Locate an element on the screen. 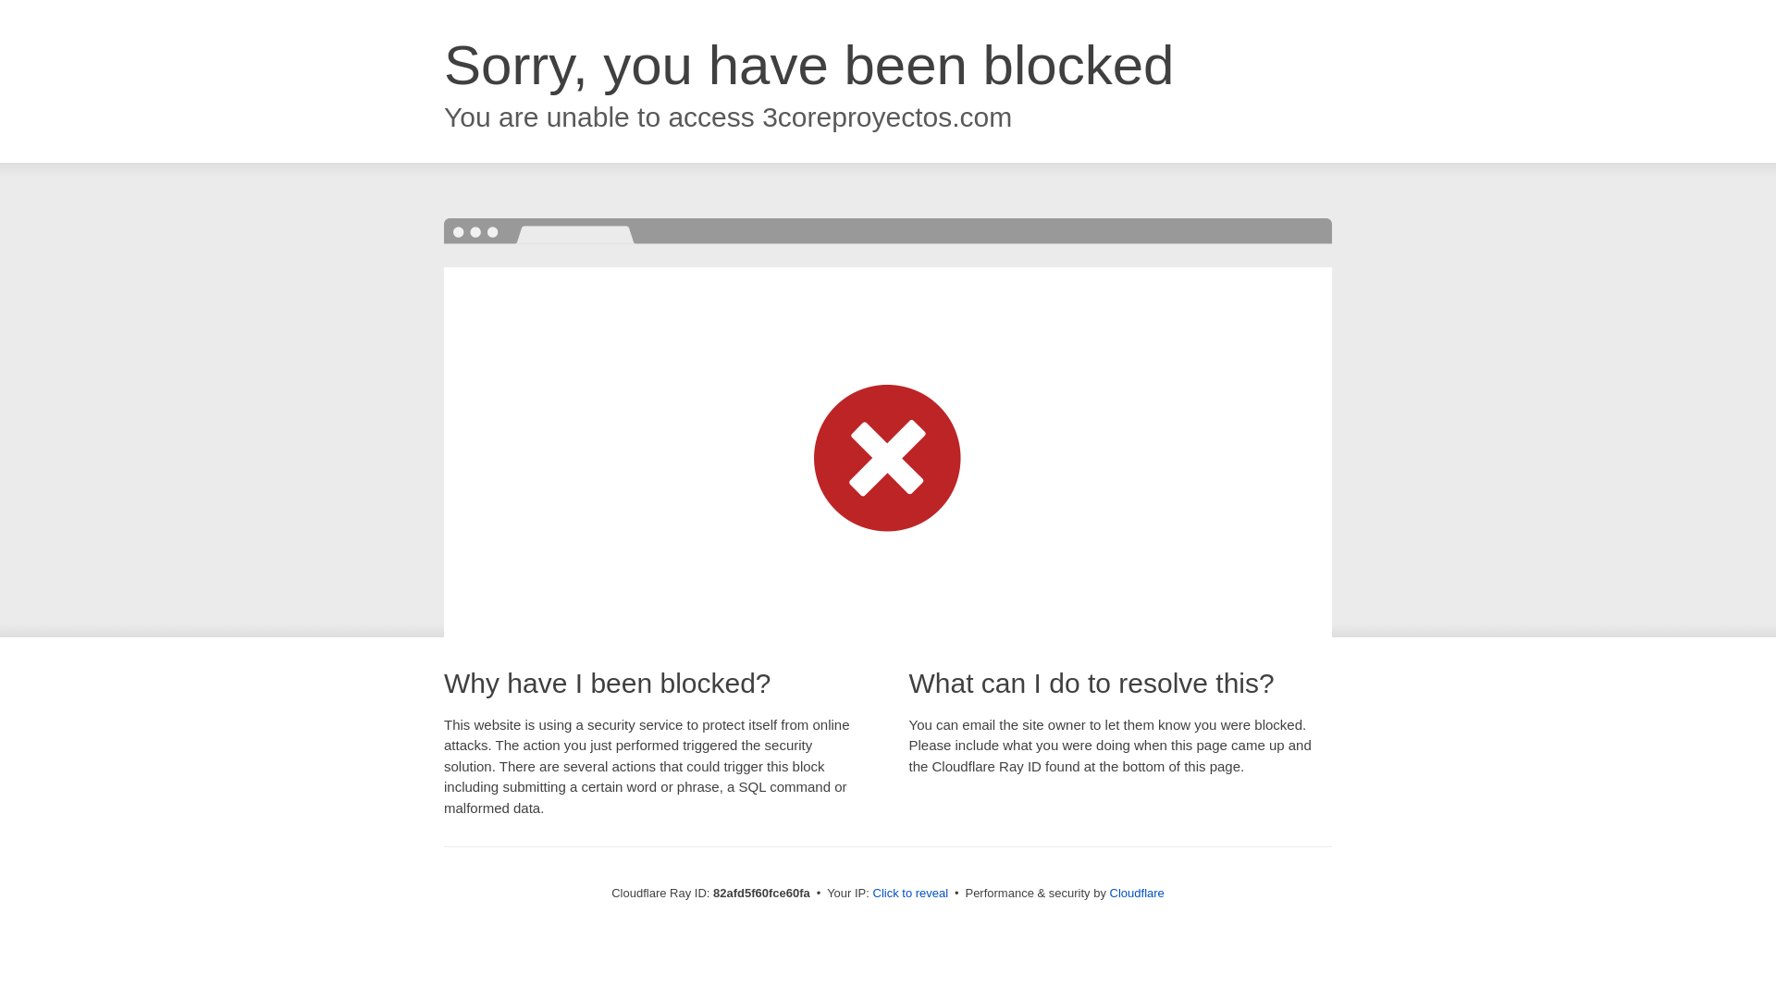  Cloudflare is located at coordinates (1138, 894).